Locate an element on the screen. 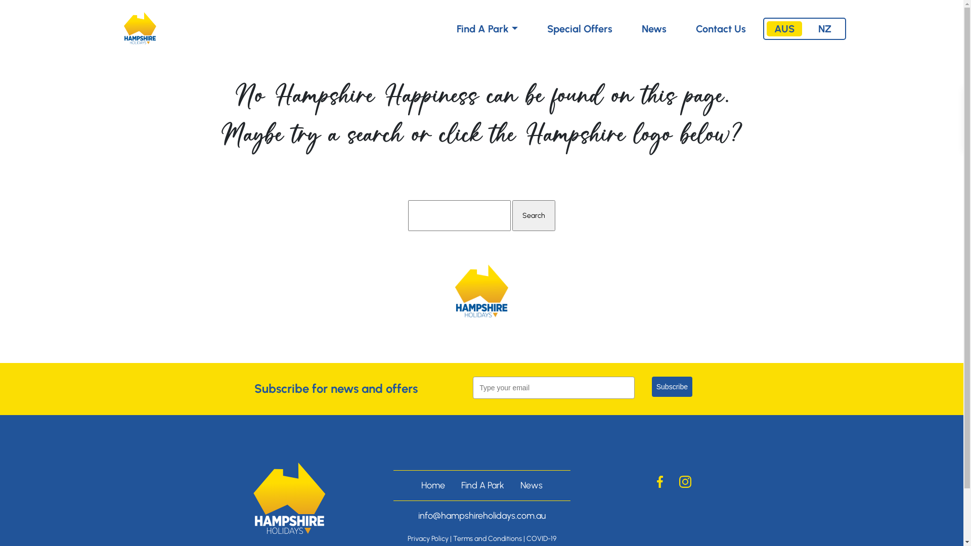 The width and height of the screenshot is (971, 546). News is located at coordinates (653, 29).